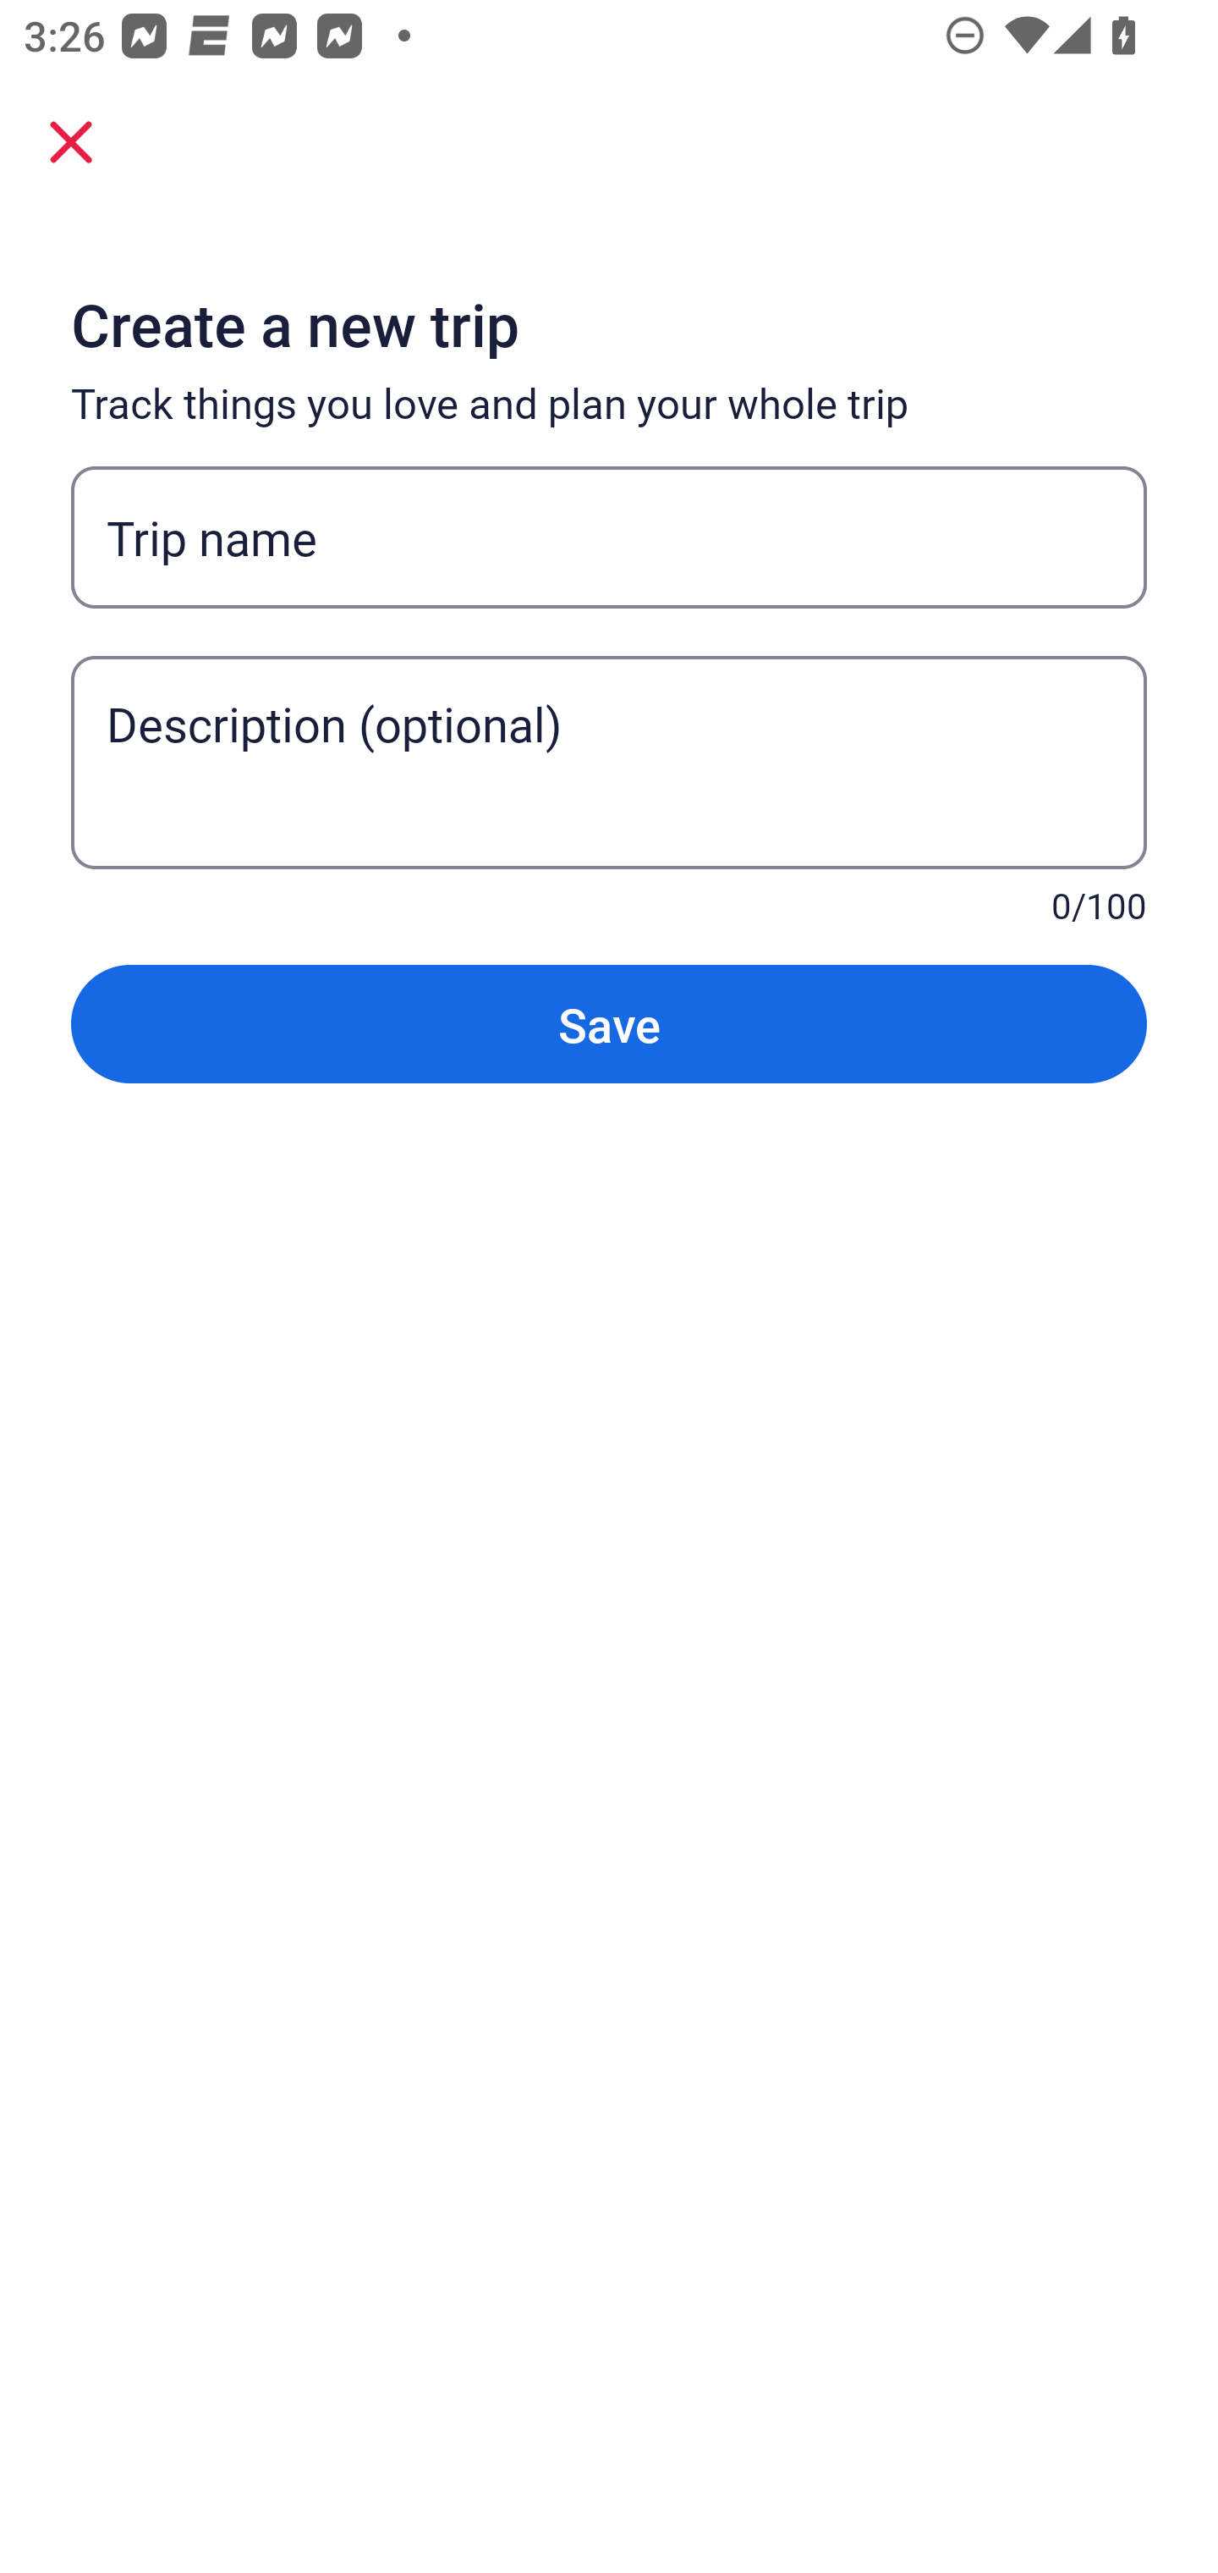 The height and width of the screenshot is (2573, 1218). I want to click on Save Button Save, so click(609, 1024).